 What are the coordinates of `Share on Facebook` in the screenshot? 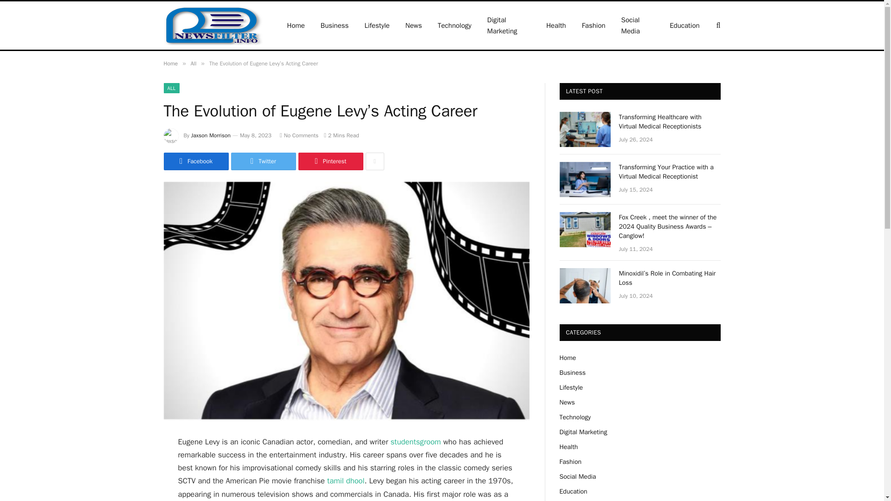 It's located at (195, 161).